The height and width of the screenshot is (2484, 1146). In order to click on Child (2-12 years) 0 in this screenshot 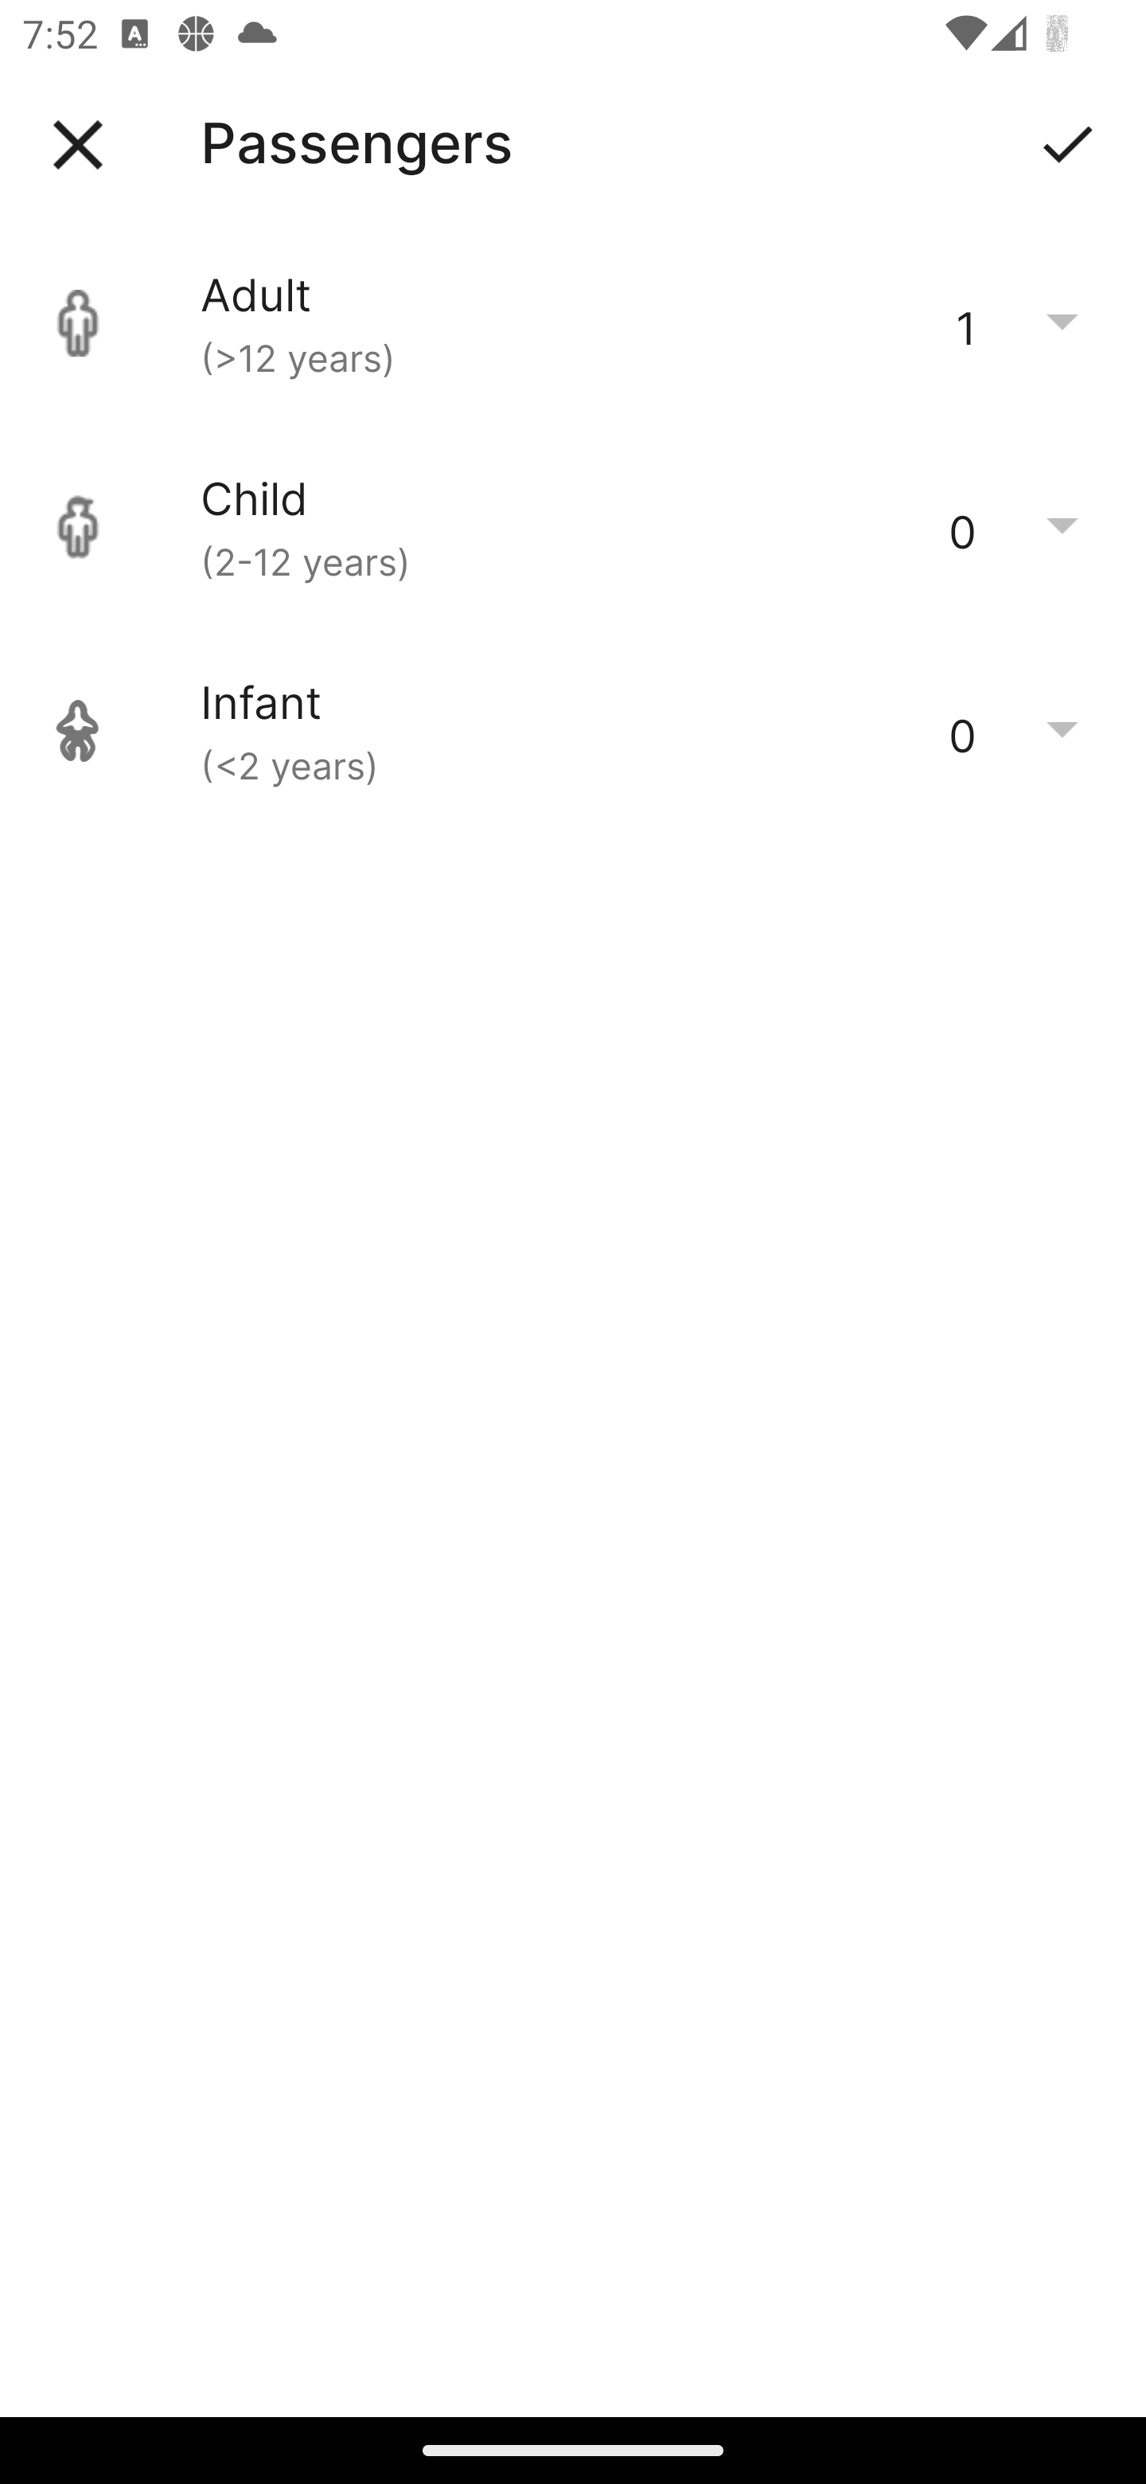, I will do `click(573, 527)`.